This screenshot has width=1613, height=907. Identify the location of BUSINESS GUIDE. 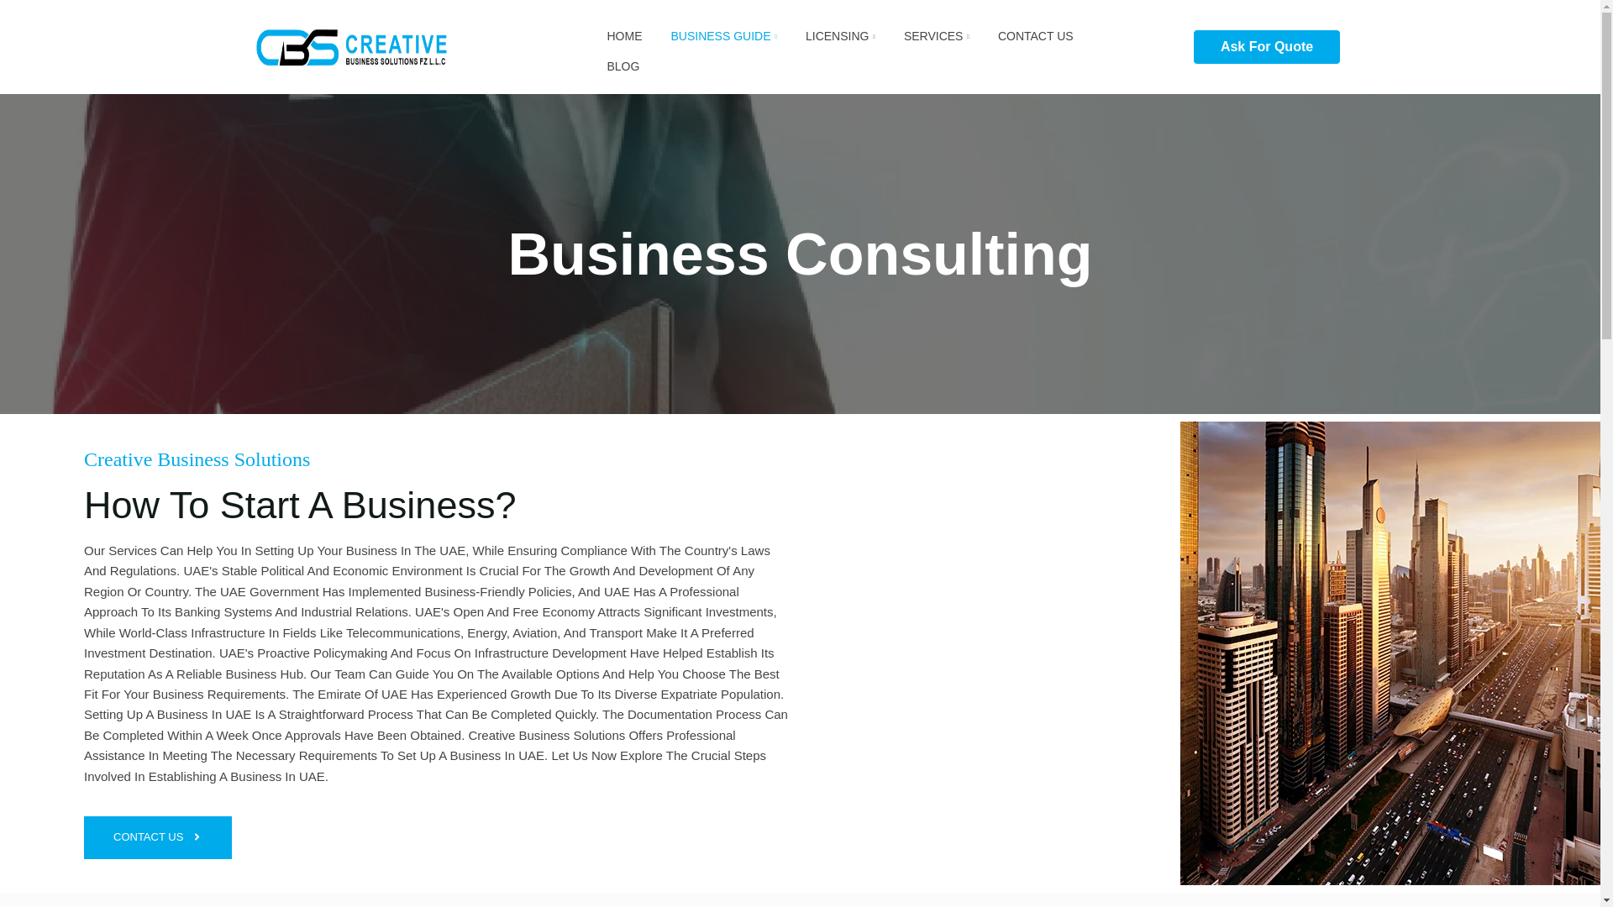
(711, 32).